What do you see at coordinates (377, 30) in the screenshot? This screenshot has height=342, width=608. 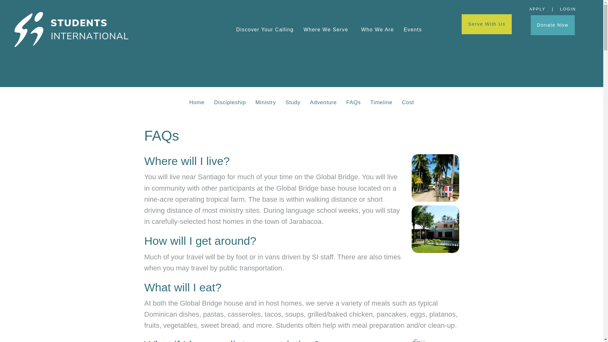 I see `Who We Are` at bounding box center [377, 30].